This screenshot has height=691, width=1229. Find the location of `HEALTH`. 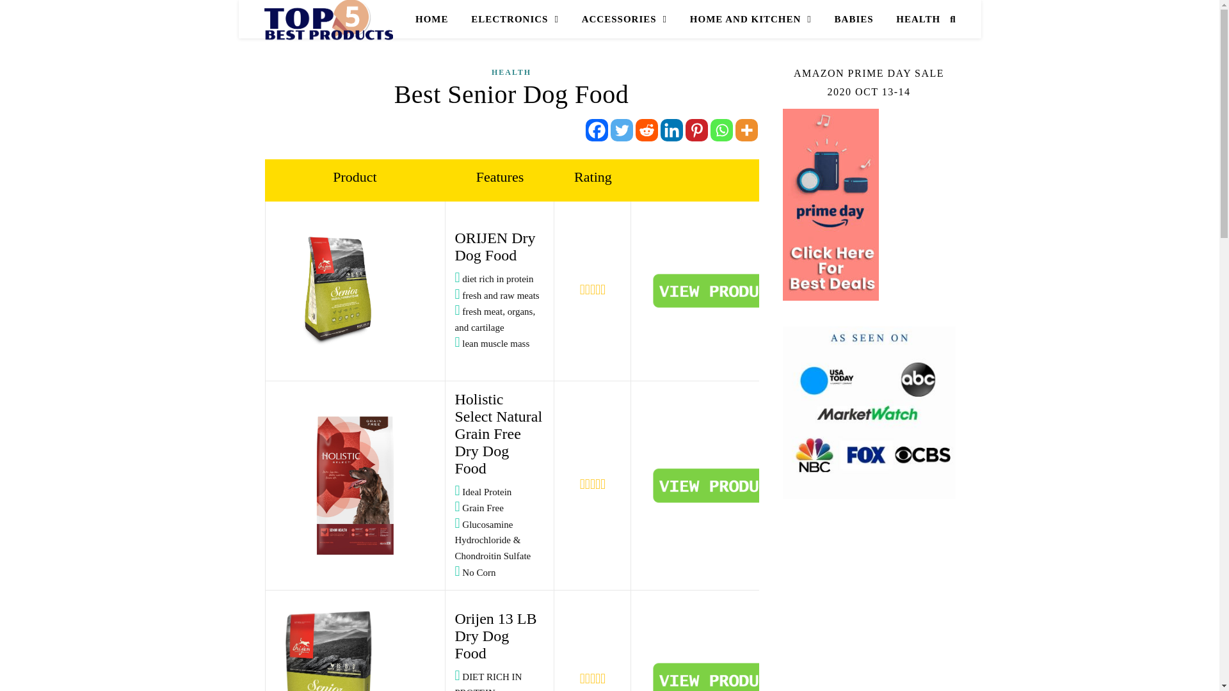

HEALTH is located at coordinates (511, 73).